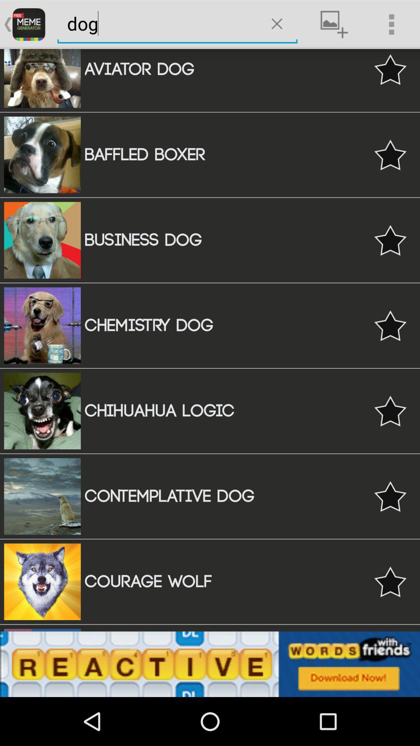  What do you see at coordinates (42, 155) in the screenshot?
I see `select the second image on the top left corner of the web page` at bounding box center [42, 155].